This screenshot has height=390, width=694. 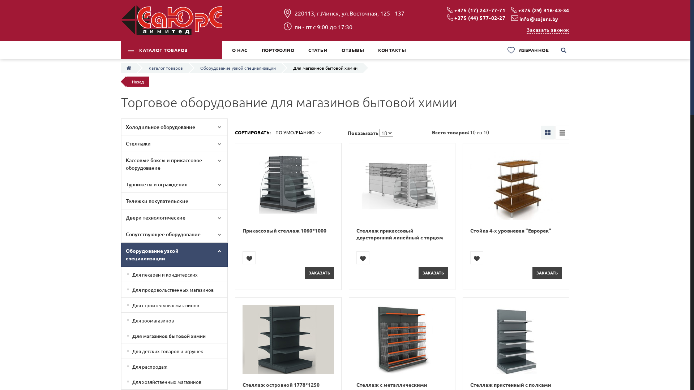 What do you see at coordinates (480, 18) in the screenshot?
I see `+375 (44) 577-02-27` at bounding box center [480, 18].